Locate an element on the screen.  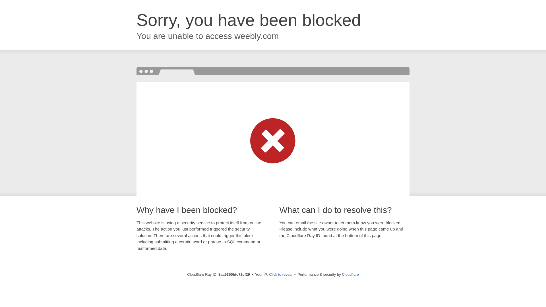
Click to reveal is located at coordinates (280, 275).